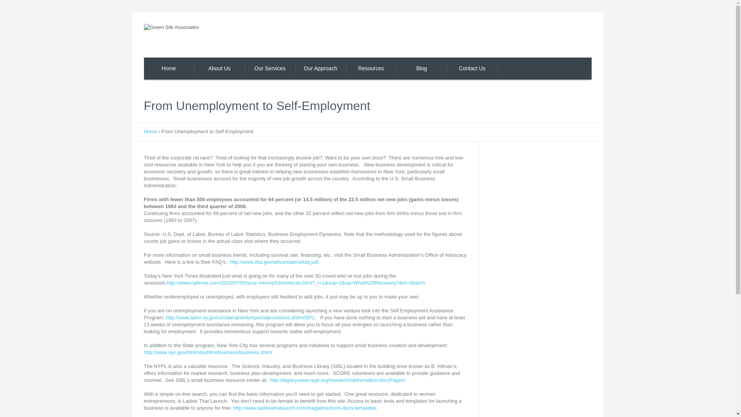 The image size is (741, 417). I want to click on Blog, so click(421, 69).